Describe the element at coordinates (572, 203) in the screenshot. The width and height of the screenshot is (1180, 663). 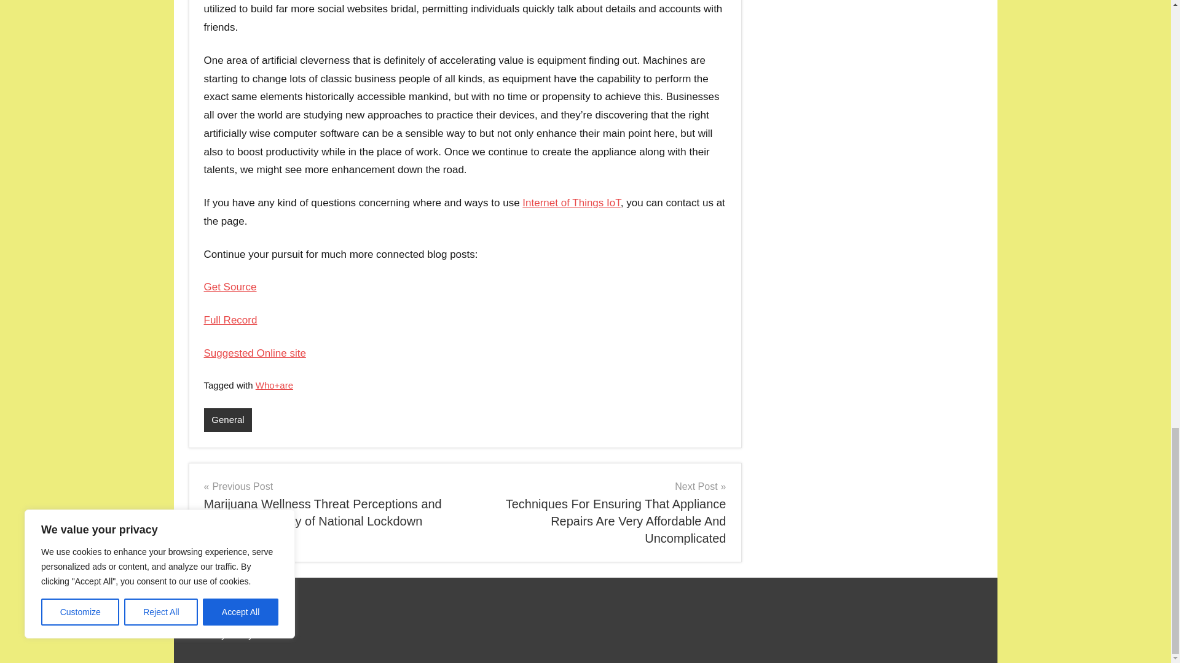
I see `Internet of Things IoT` at that location.